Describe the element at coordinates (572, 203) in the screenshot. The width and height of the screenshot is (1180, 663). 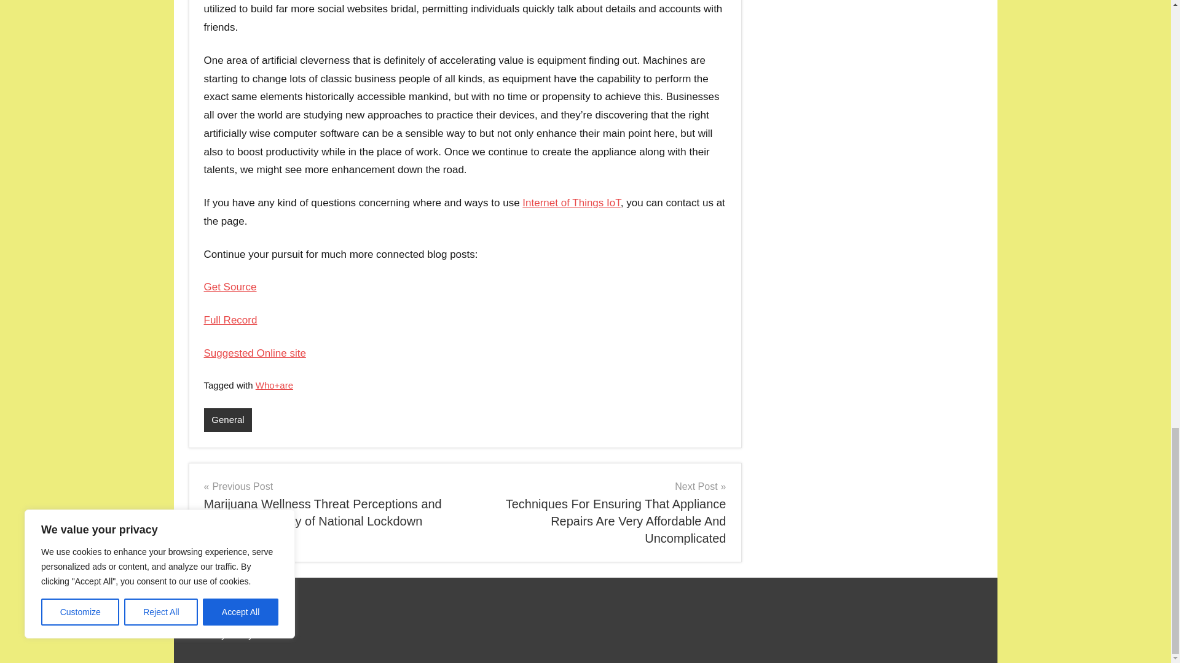
I see `Internet of Things IoT` at that location.